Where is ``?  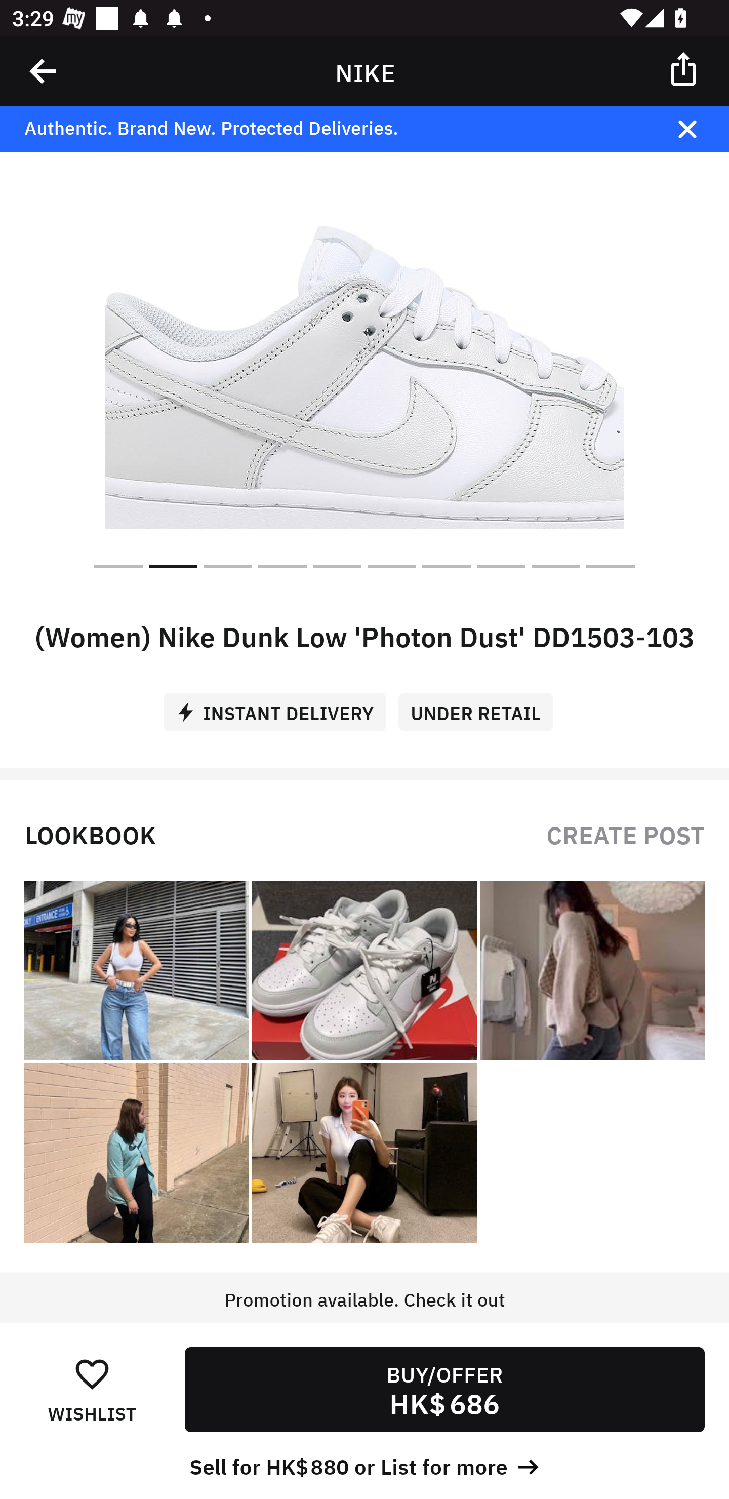  is located at coordinates (700, 129).